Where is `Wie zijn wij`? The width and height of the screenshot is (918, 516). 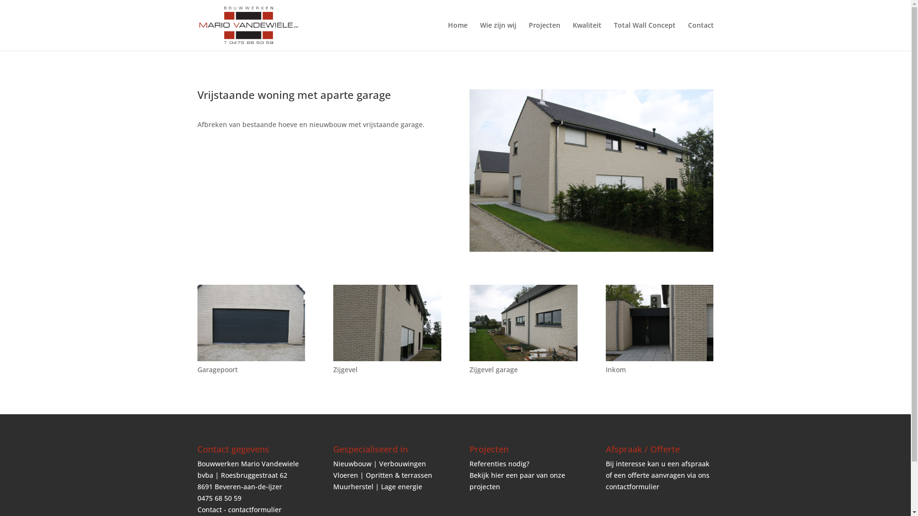 Wie zijn wij is located at coordinates (498, 36).